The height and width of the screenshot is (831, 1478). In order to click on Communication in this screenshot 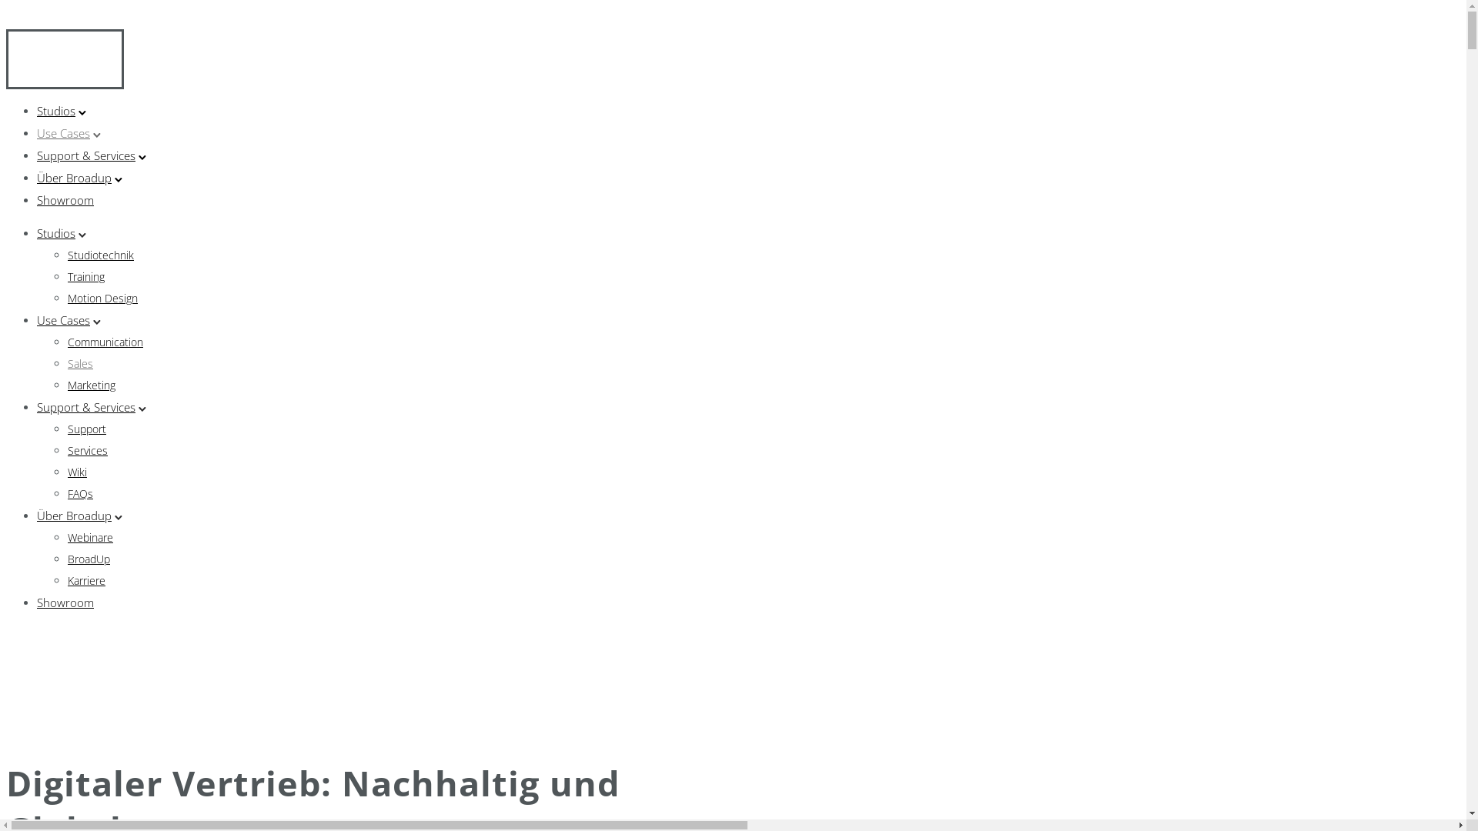, I will do `click(105, 342)`.